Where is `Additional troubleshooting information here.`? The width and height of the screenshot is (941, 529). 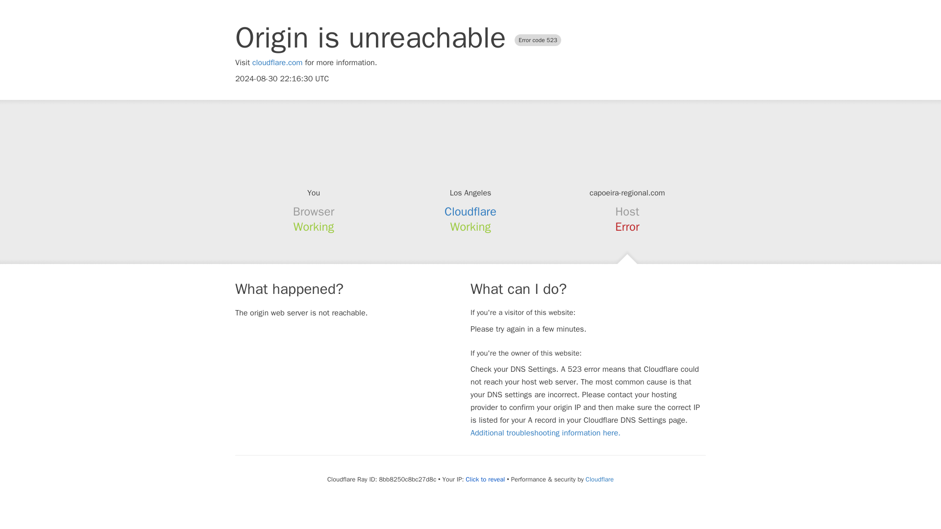
Additional troubleshooting information here. is located at coordinates (545, 433).